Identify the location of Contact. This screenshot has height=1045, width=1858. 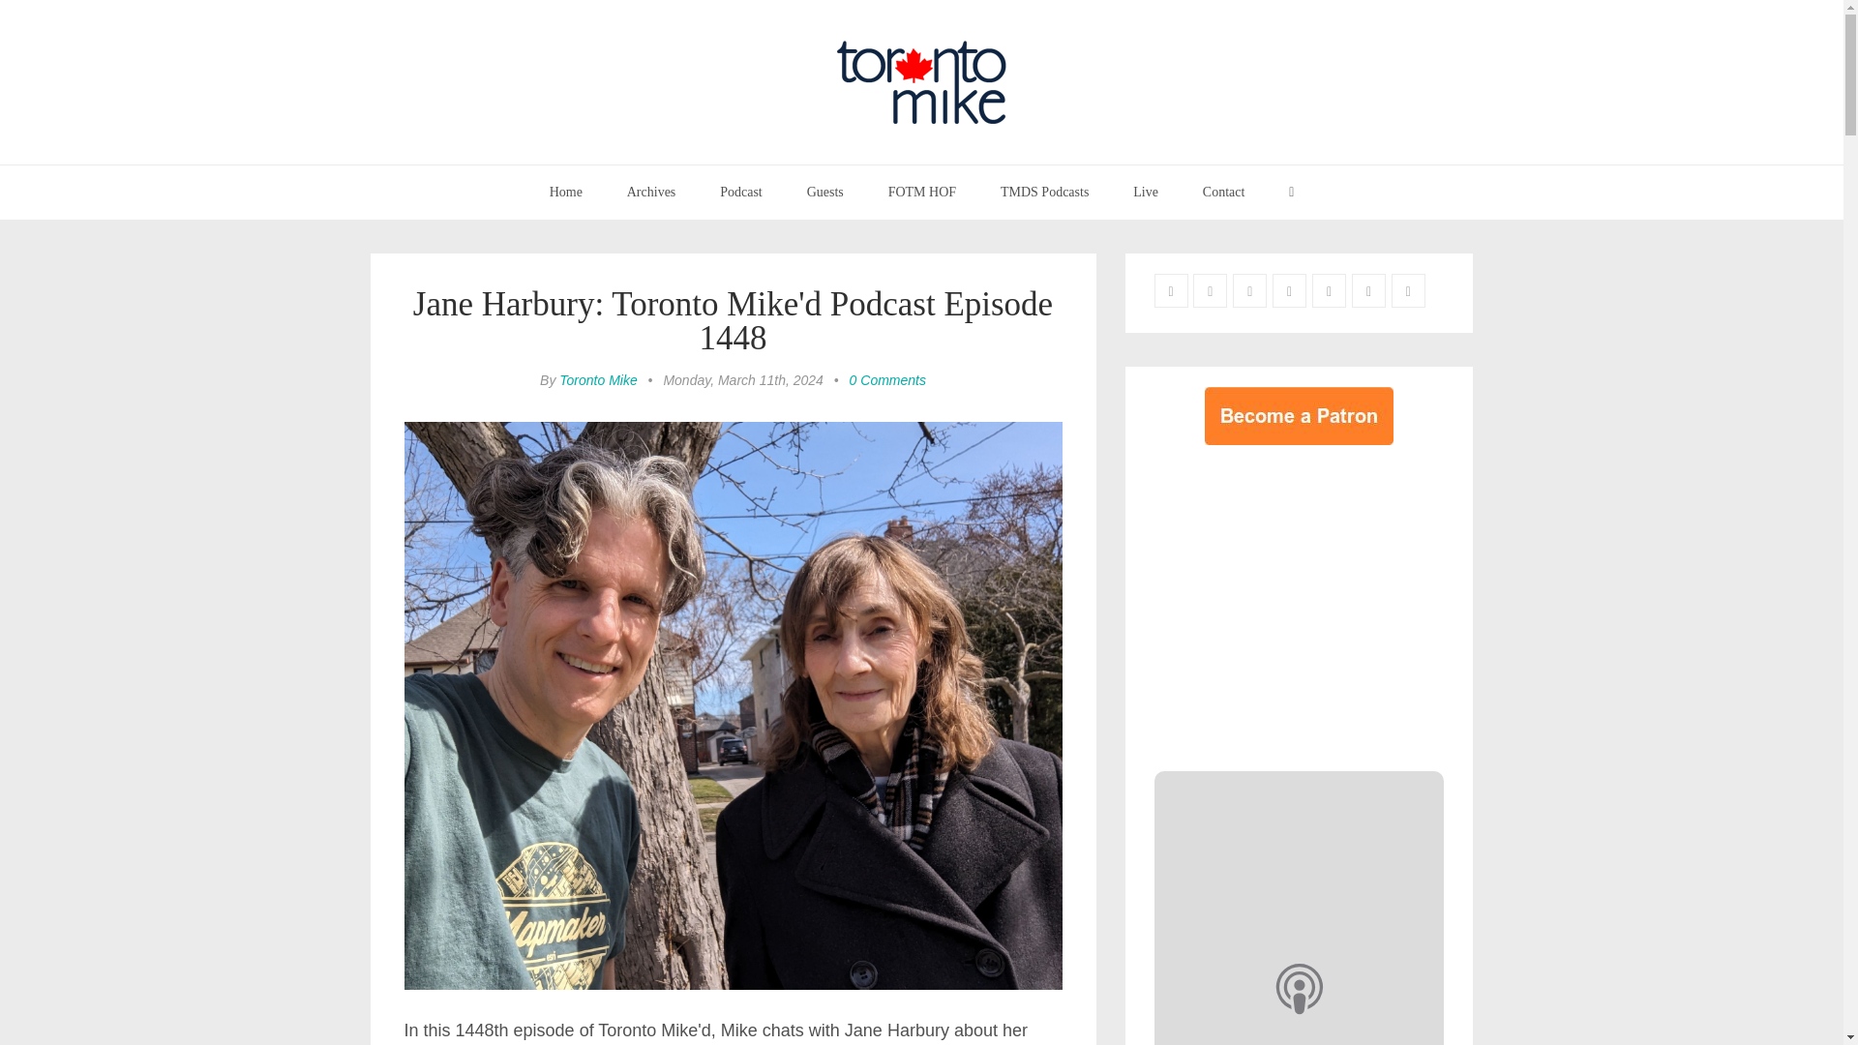
(1223, 192).